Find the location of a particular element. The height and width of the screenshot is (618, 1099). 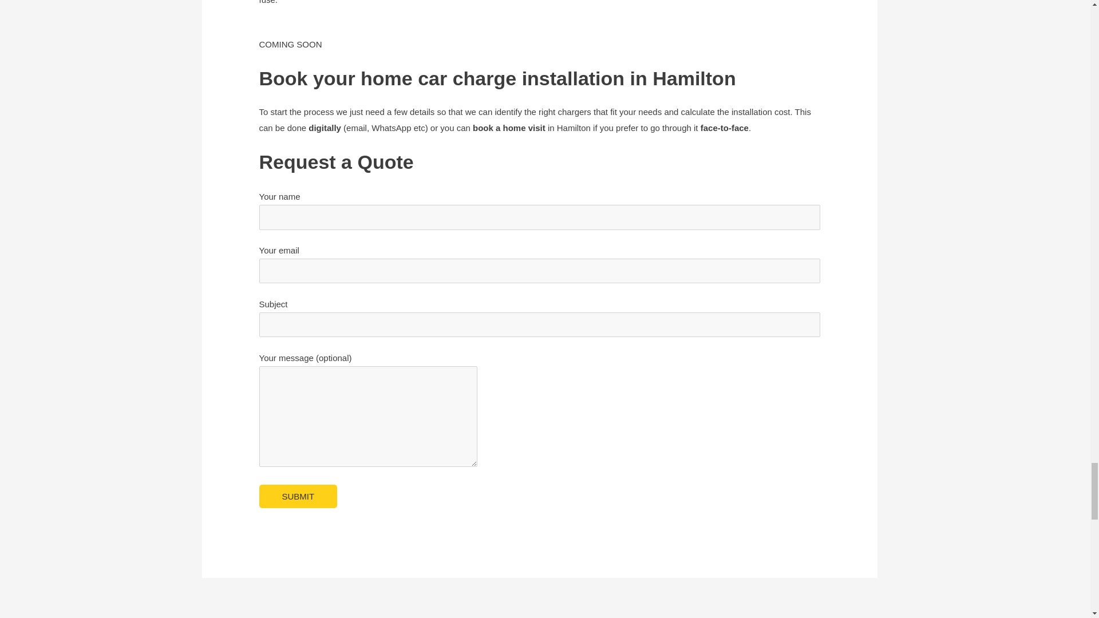

Submit is located at coordinates (298, 496).